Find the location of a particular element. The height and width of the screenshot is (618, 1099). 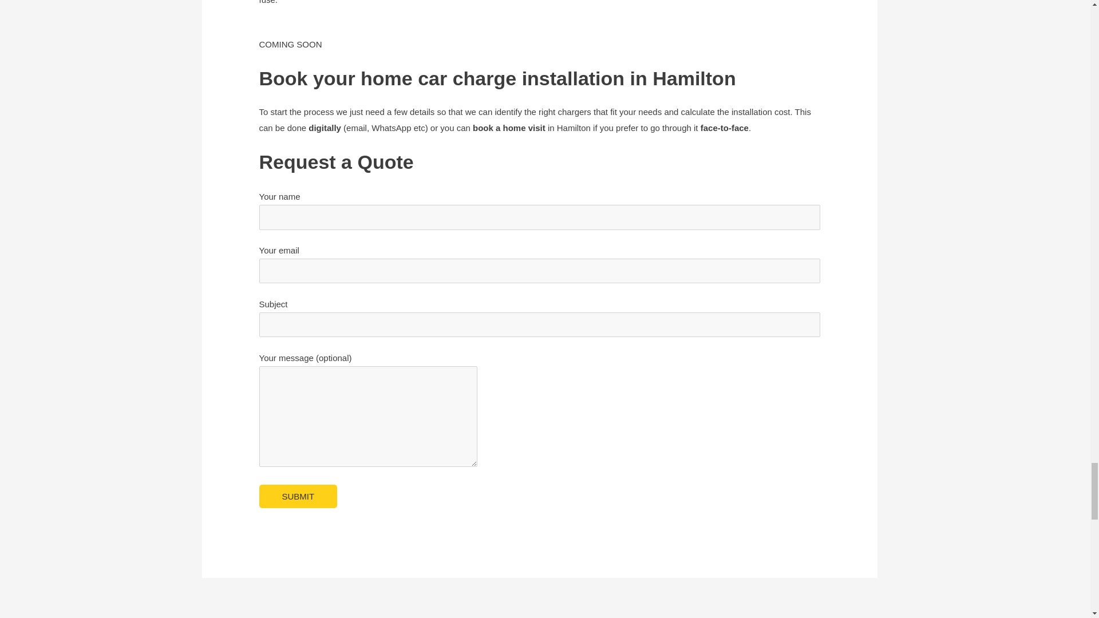

Submit is located at coordinates (298, 496).